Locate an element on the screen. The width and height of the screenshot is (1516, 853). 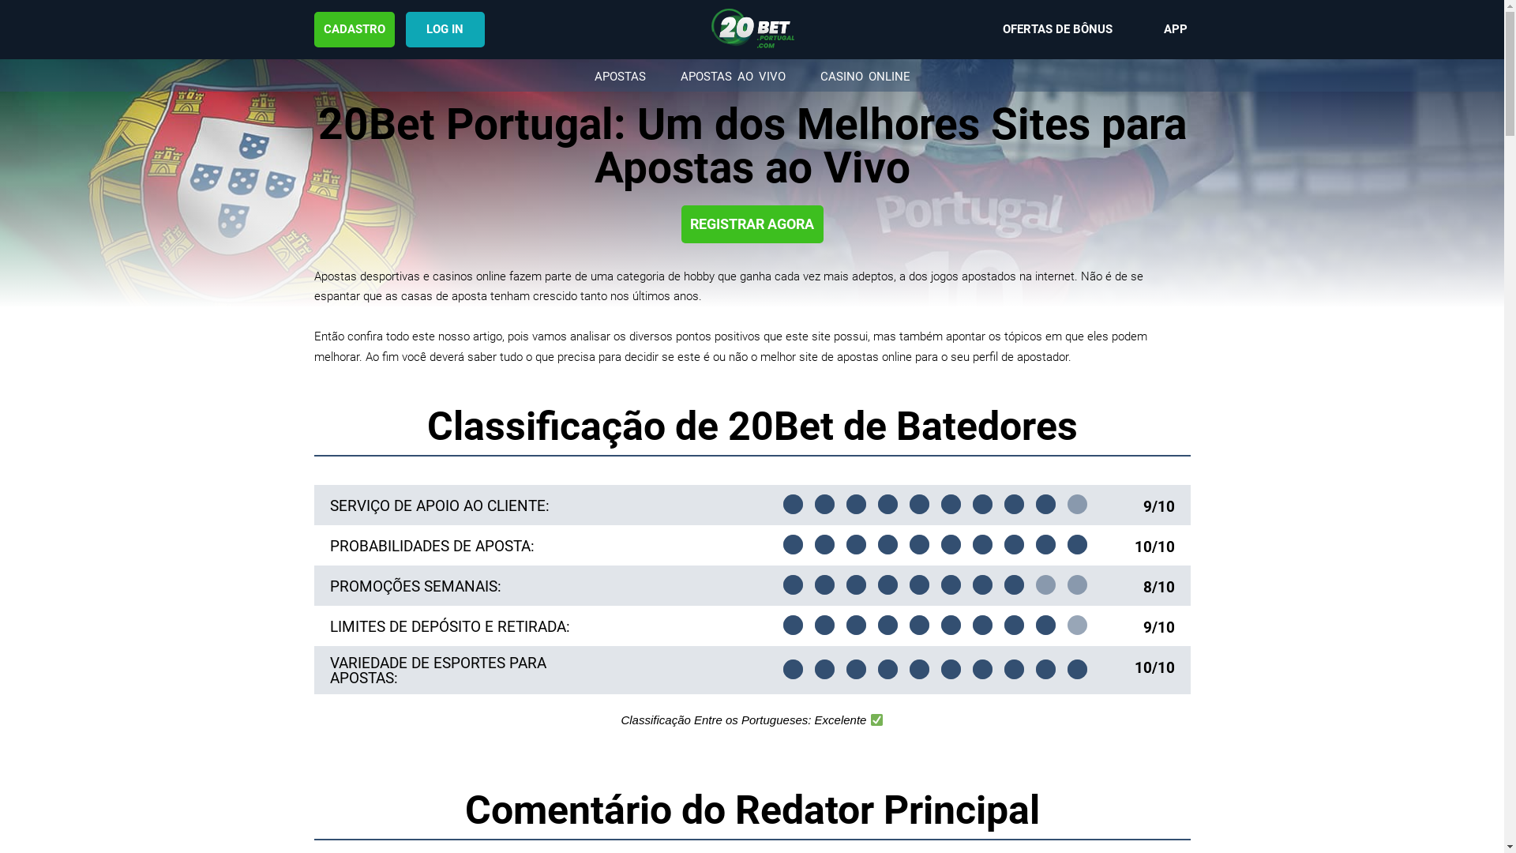
REGISTRAR AGORA is located at coordinates (752, 224).